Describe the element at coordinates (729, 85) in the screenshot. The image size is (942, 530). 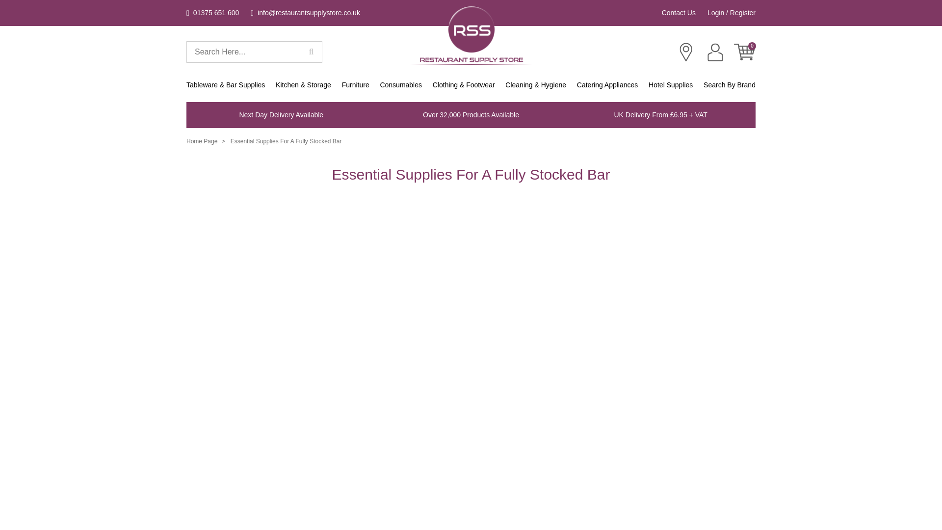
I see `Search By Brand` at that location.